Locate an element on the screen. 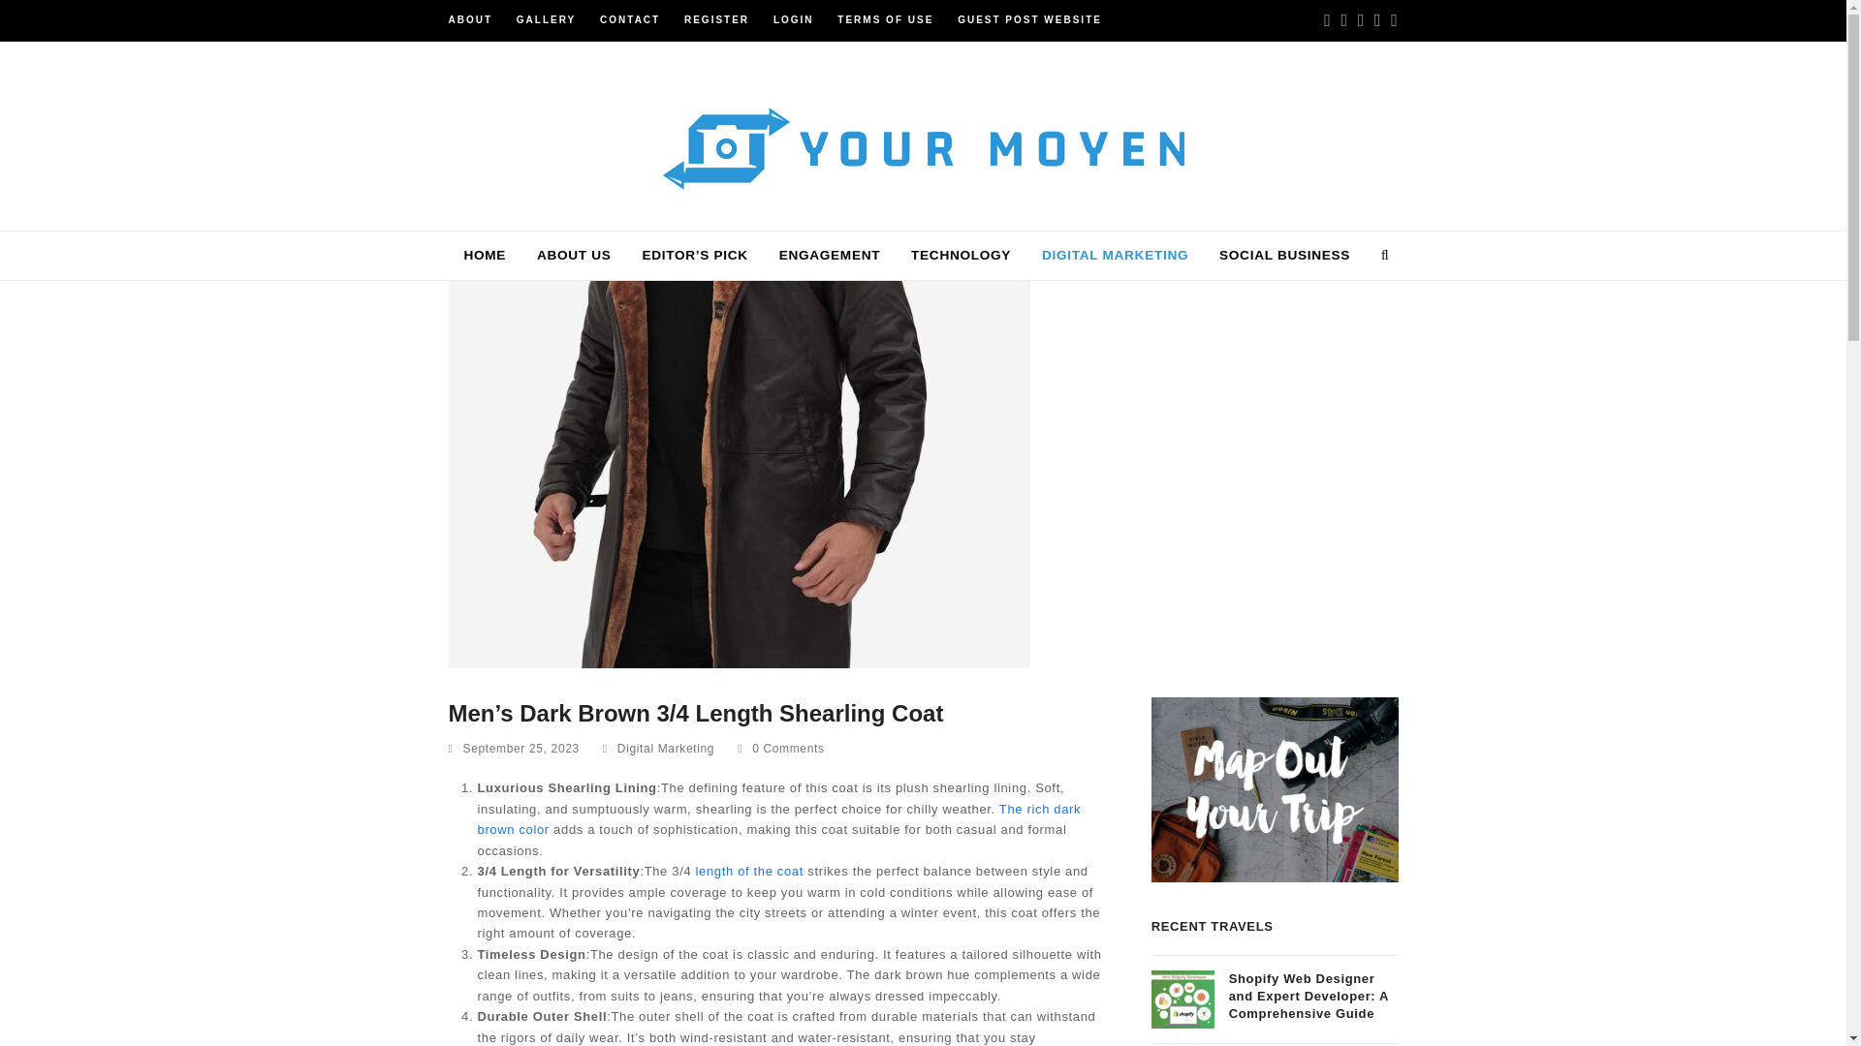  DIGITAL MARKETING is located at coordinates (1115, 256).